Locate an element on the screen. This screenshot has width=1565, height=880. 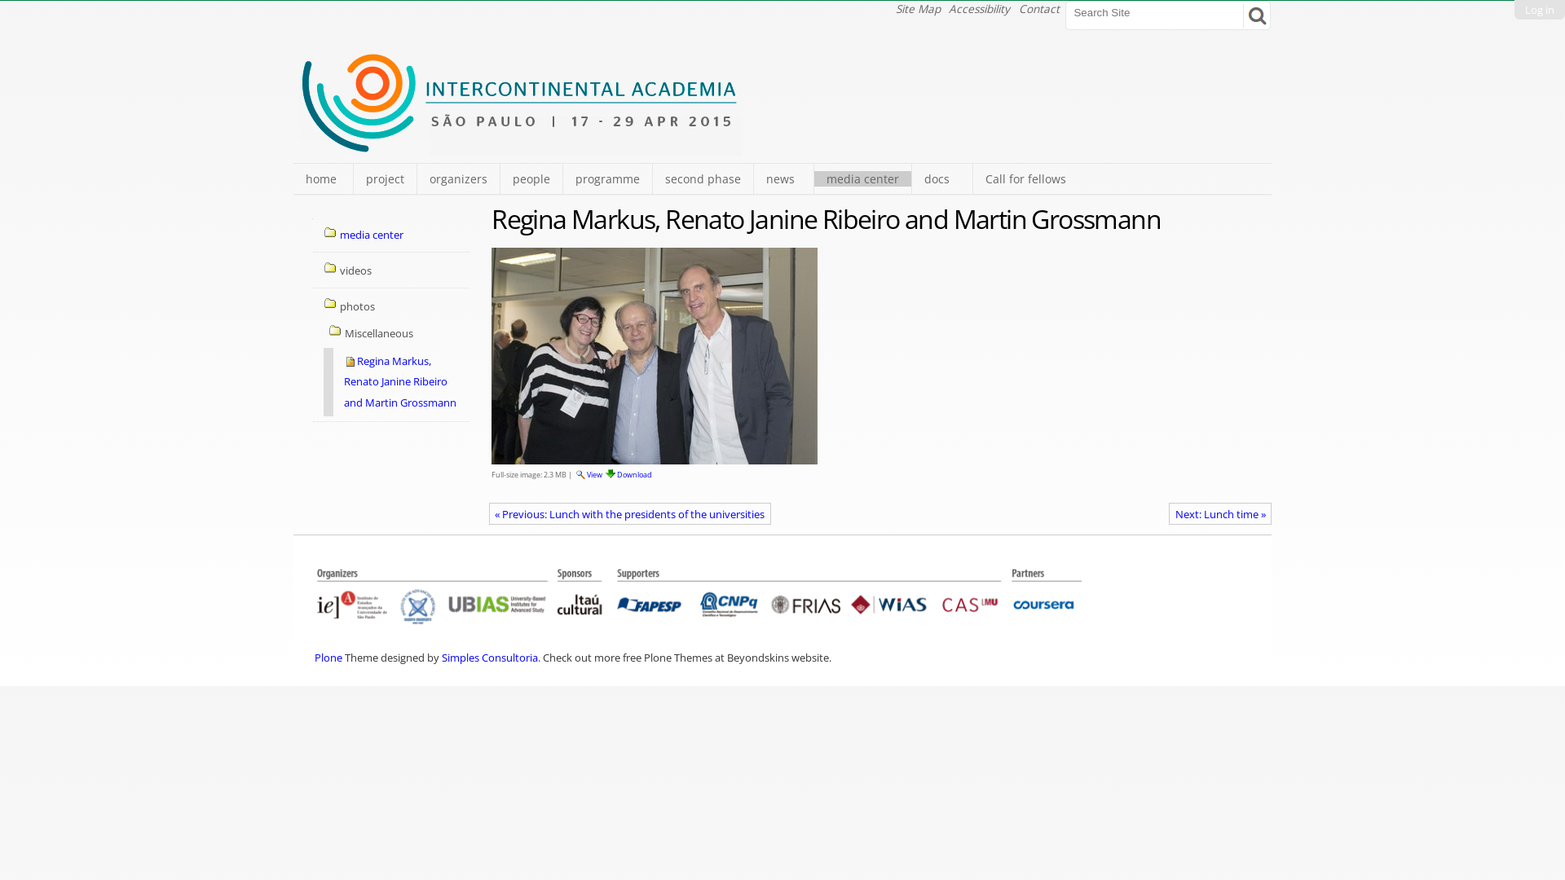
Call for fellows is located at coordinates (1025, 179).